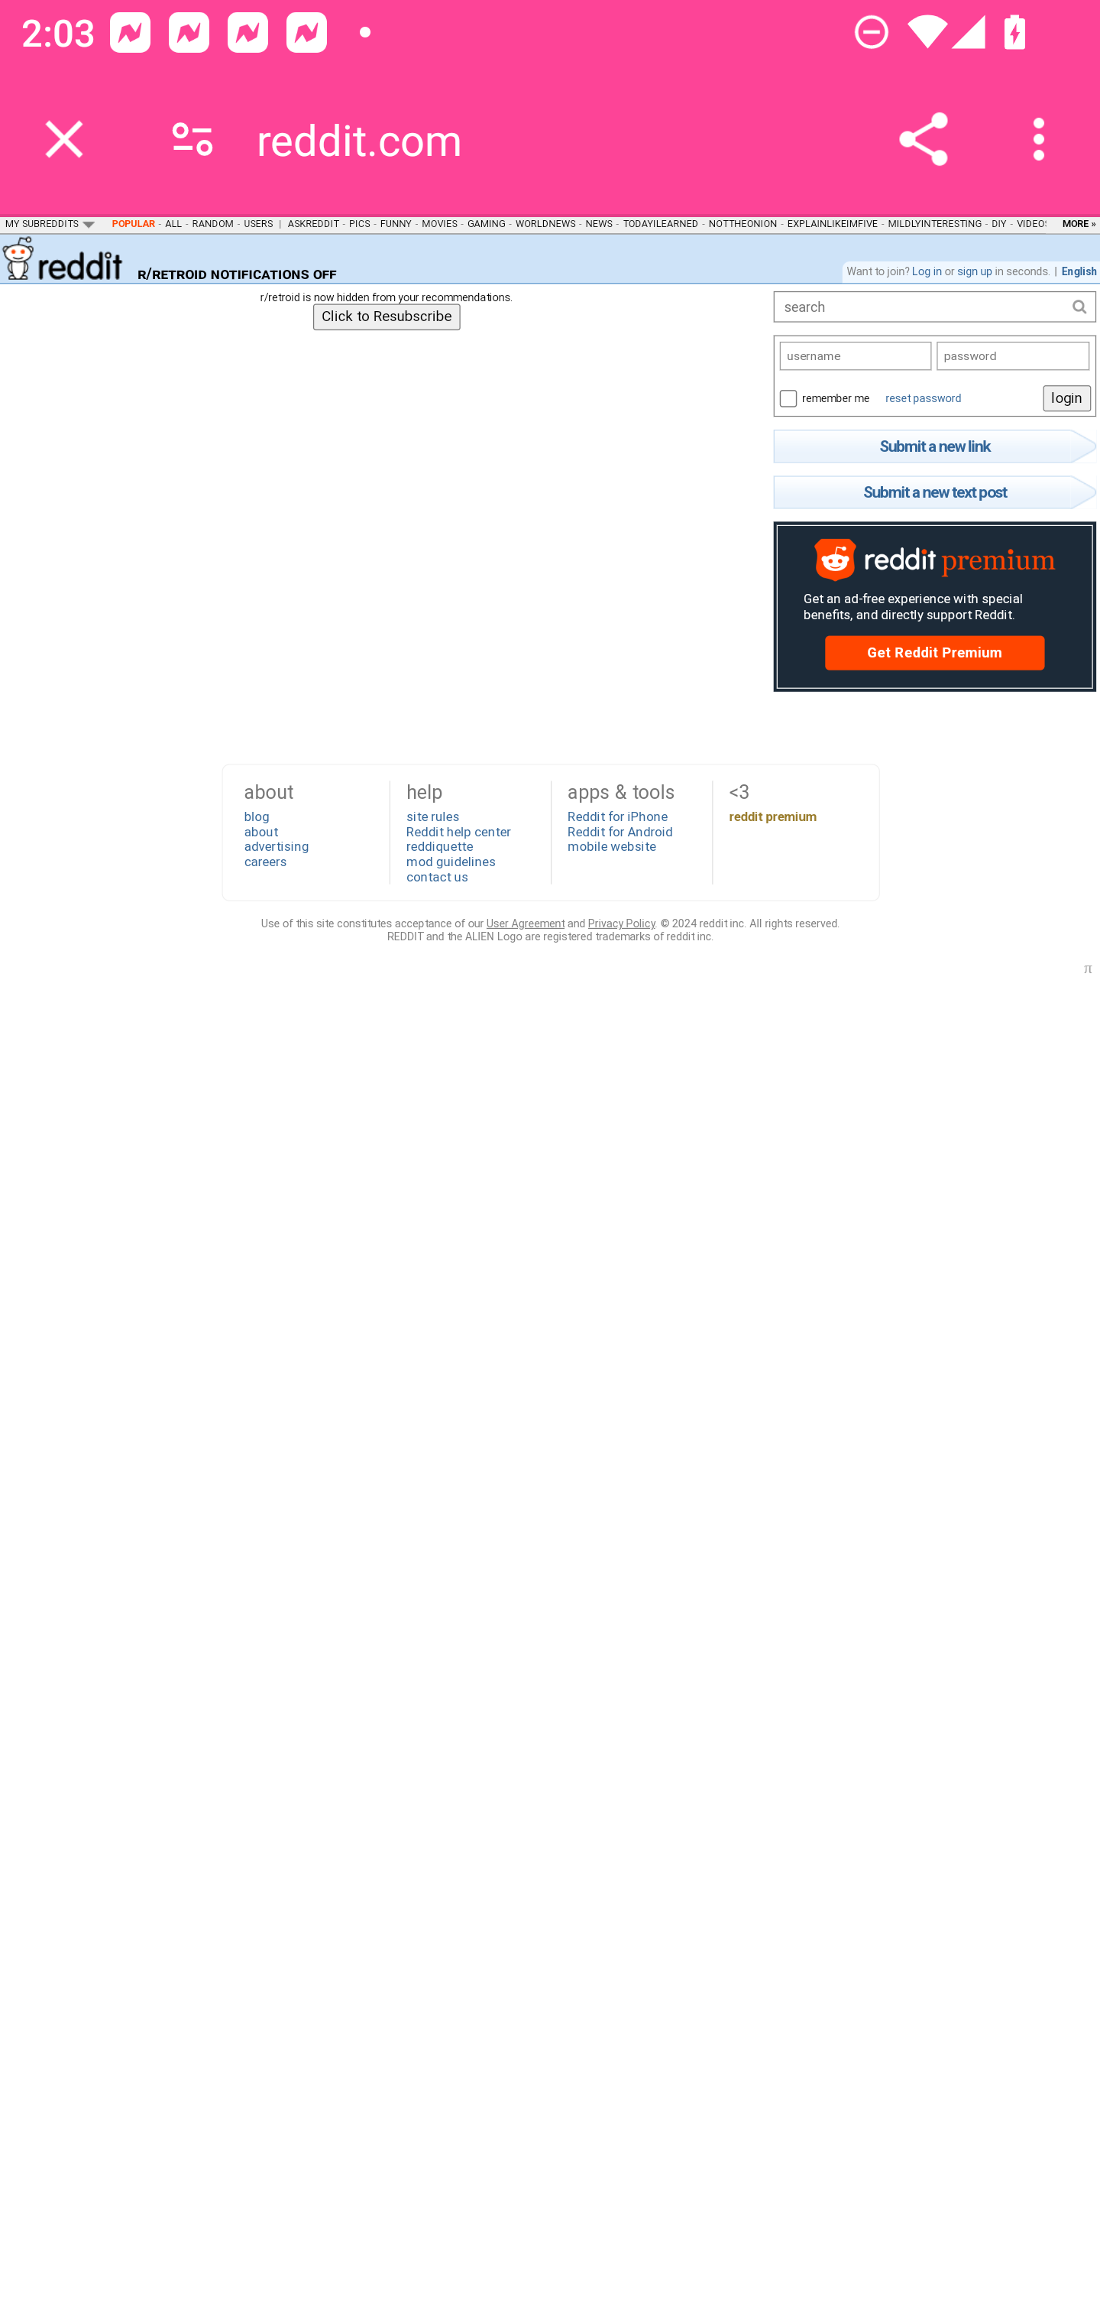  What do you see at coordinates (386, 316) in the screenshot?
I see `Click to Resubscribe` at bounding box center [386, 316].